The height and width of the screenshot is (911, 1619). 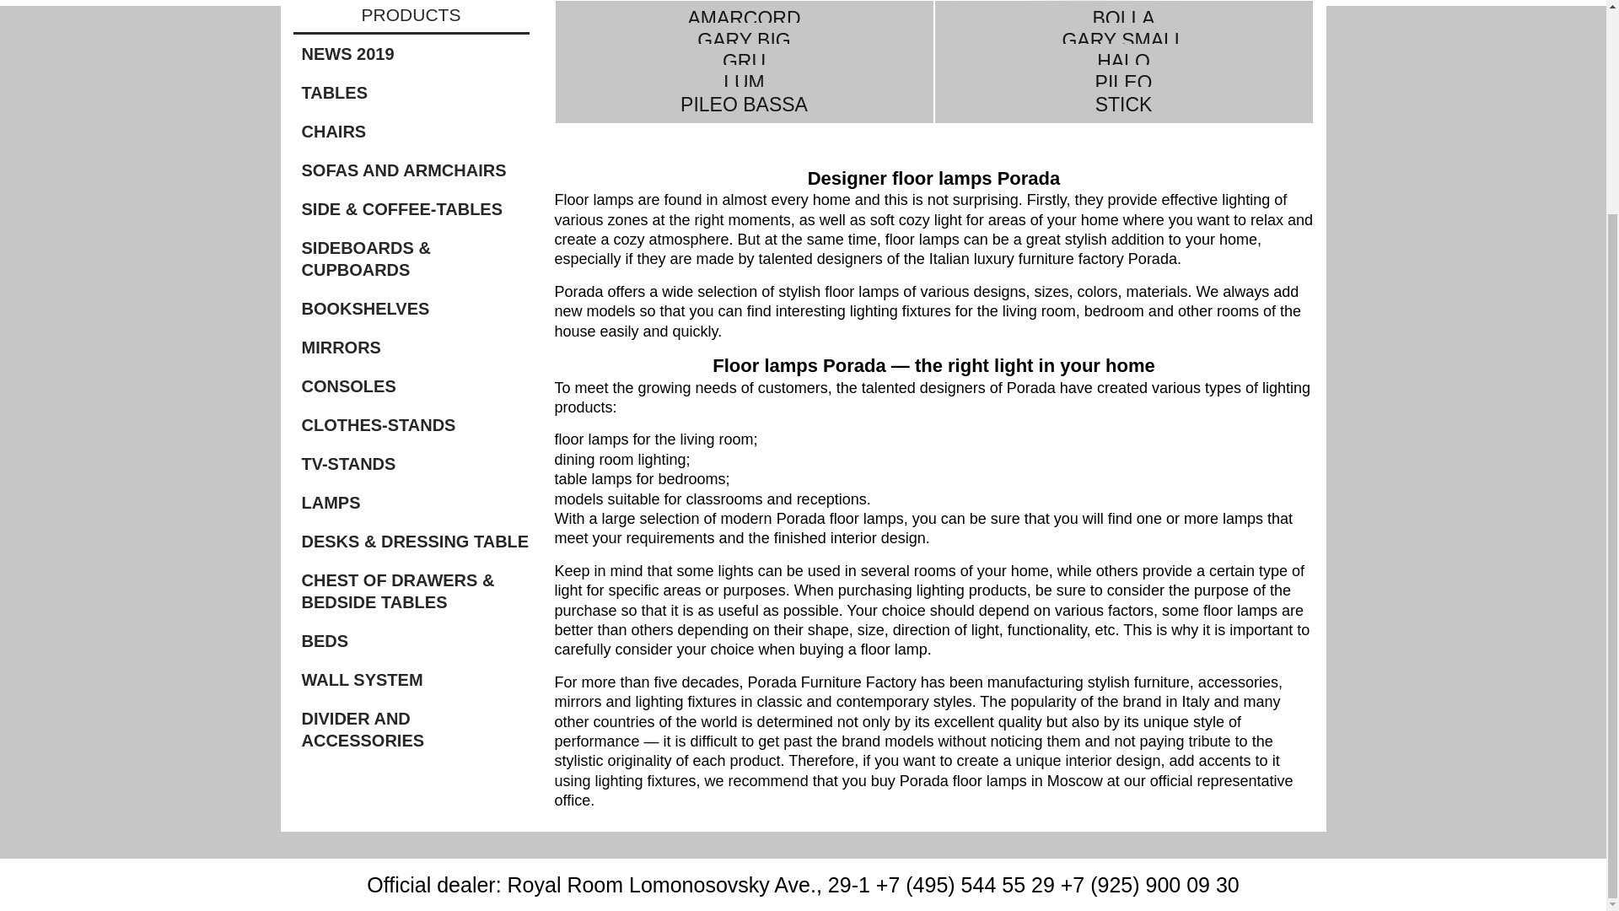 I want to click on GARY SMALL, so click(x=1122, y=49).